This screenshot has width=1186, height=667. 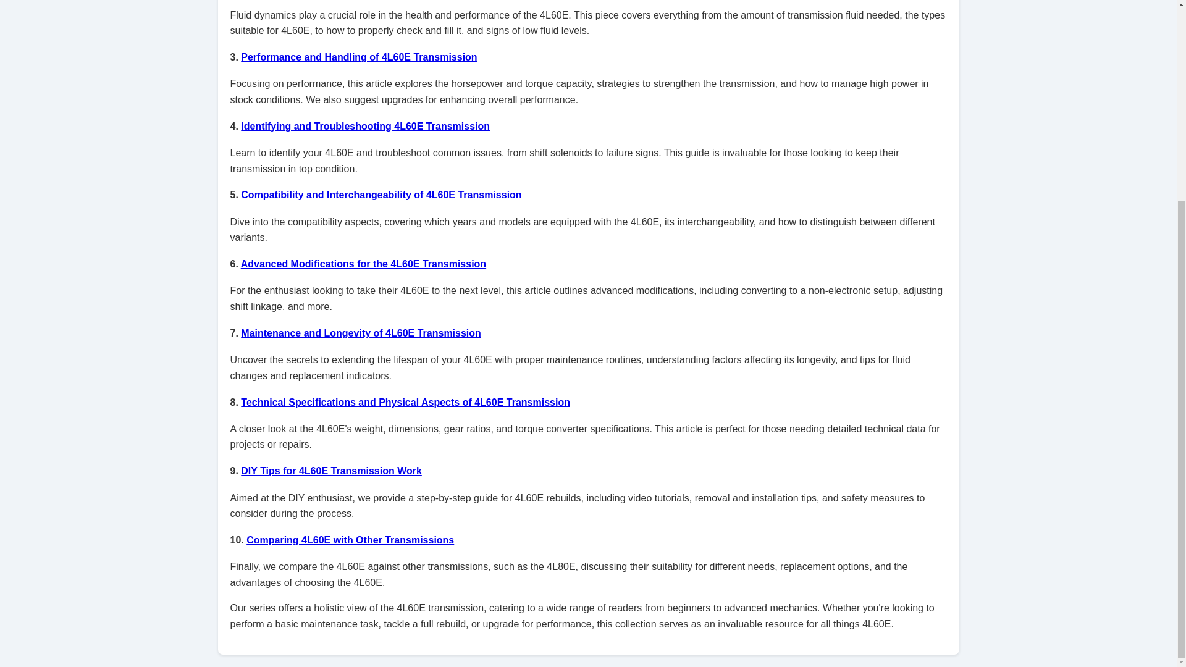 What do you see at coordinates (331, 471) in the screenshot?
I see `DIY Tips for 4L60E Transmission Work` at bounding box center [331, 471].